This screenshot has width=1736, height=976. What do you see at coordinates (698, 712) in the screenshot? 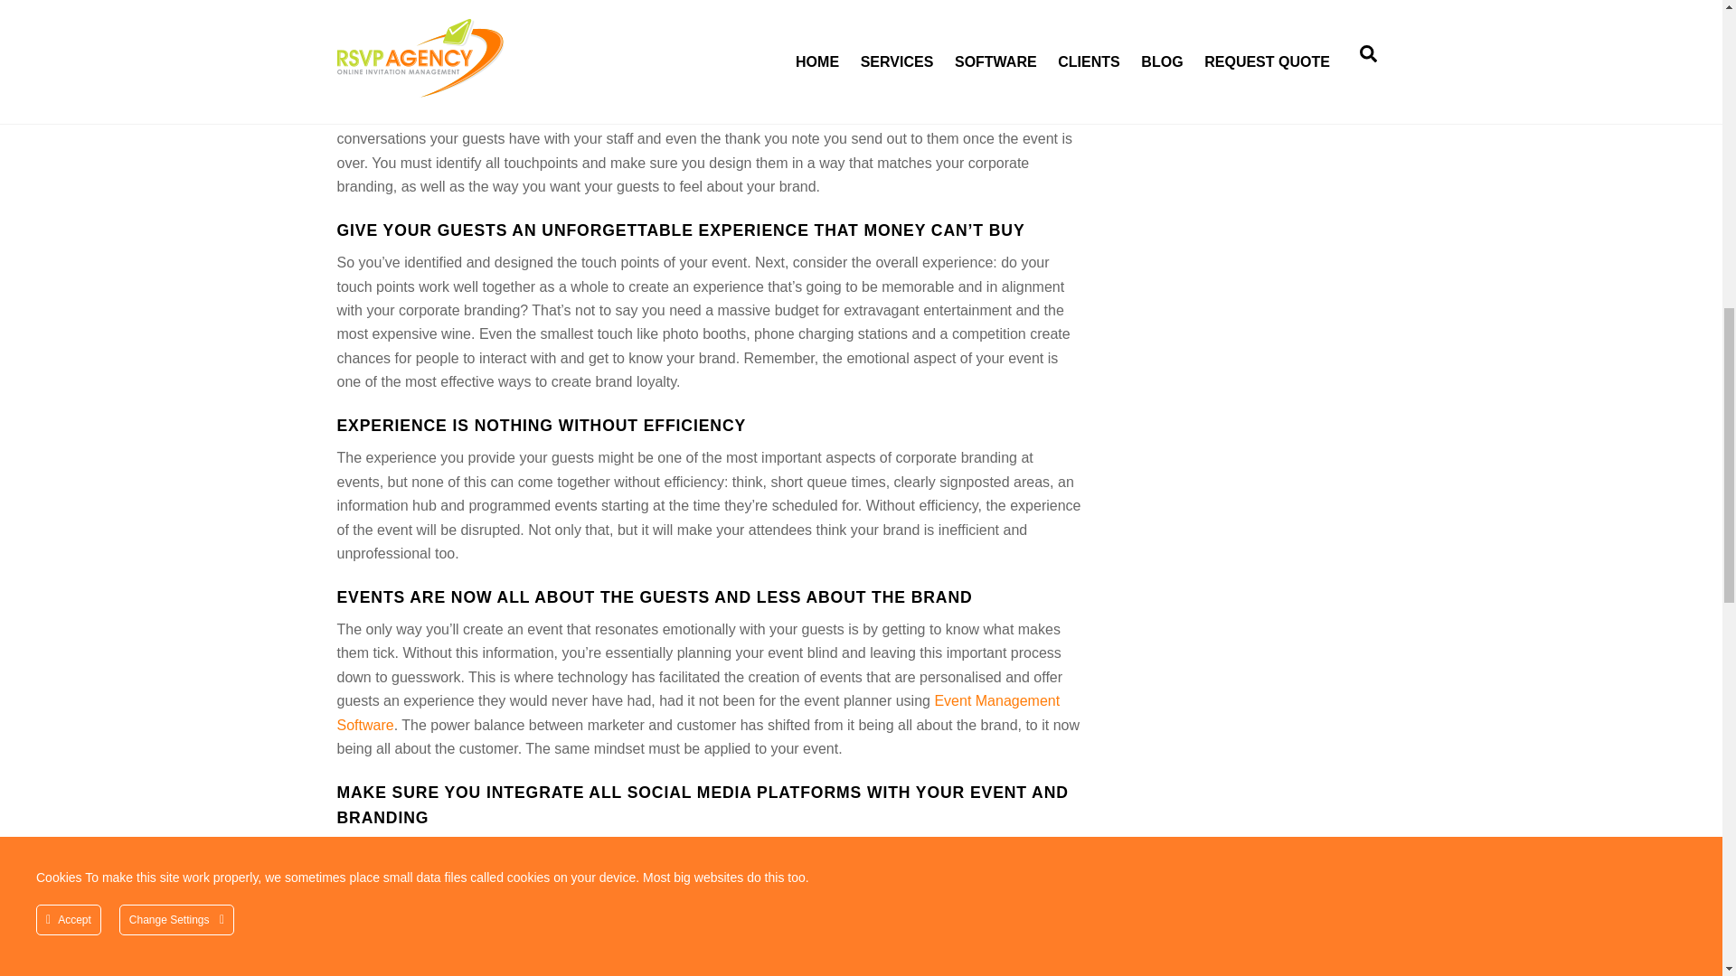
I see `Event Management Software` at bounding box center [698, 712].